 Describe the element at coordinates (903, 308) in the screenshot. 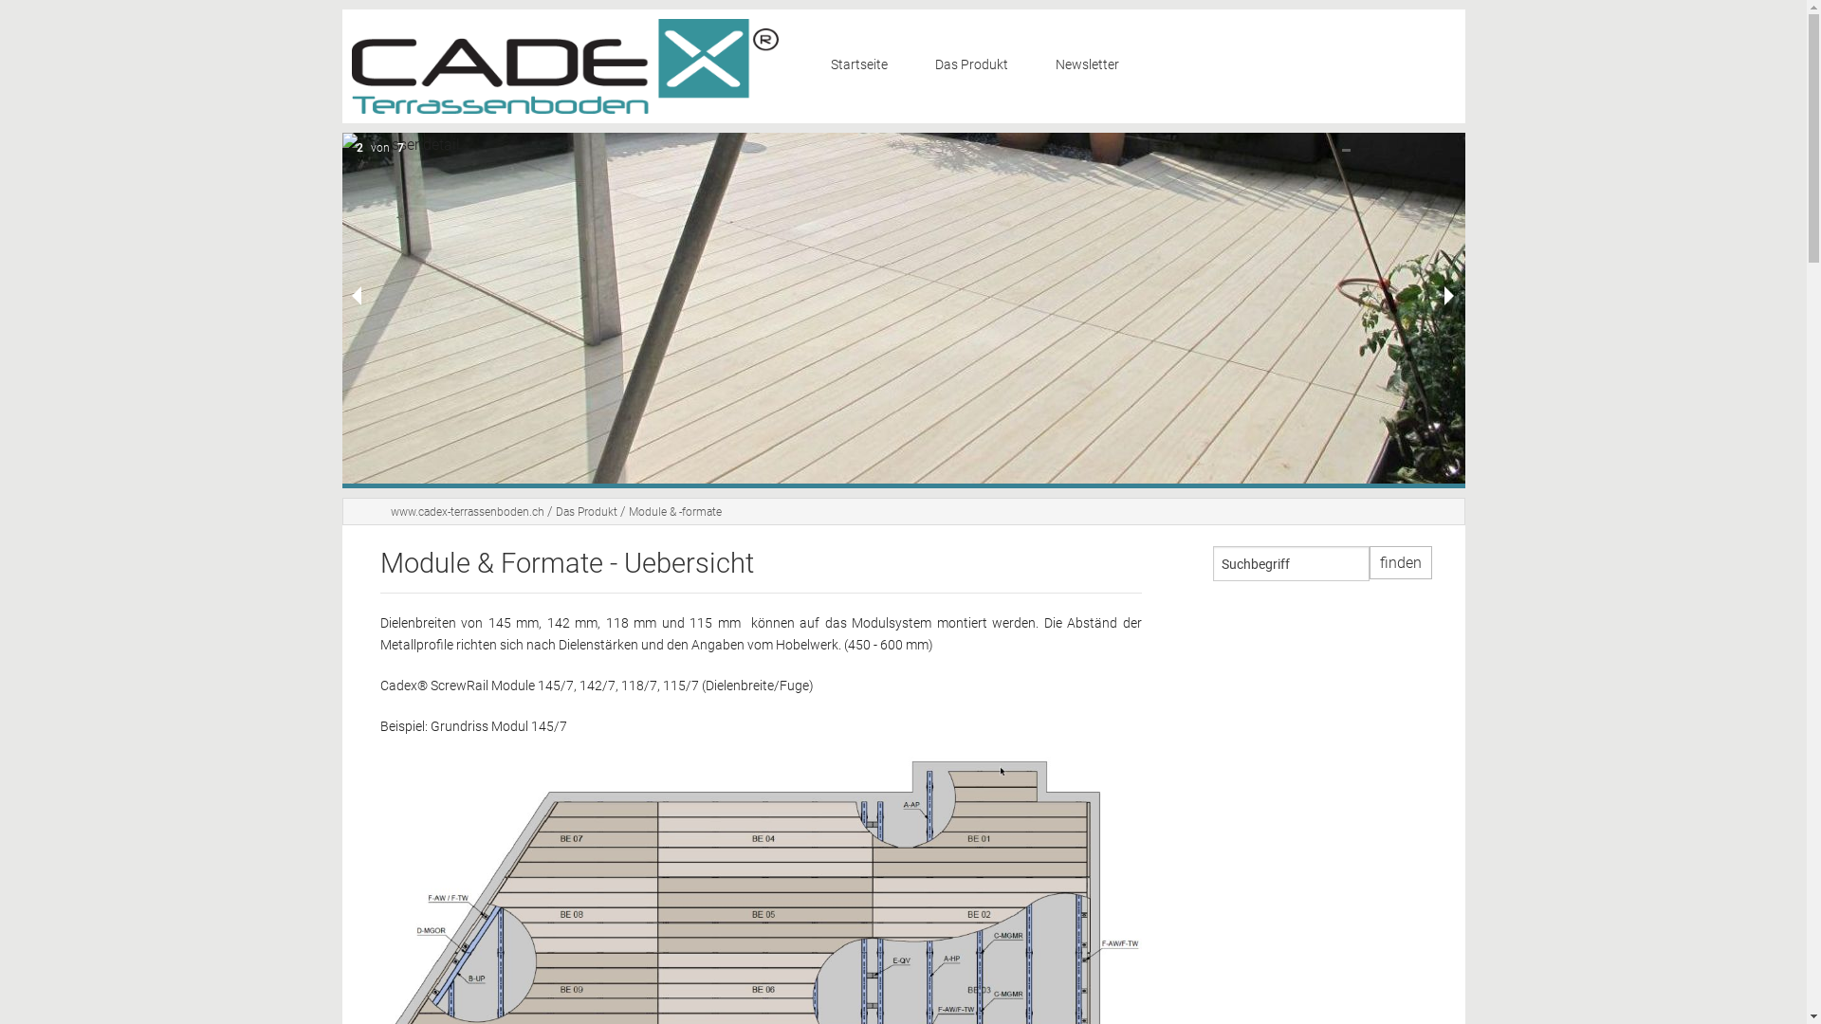

I see ` ` at that location.